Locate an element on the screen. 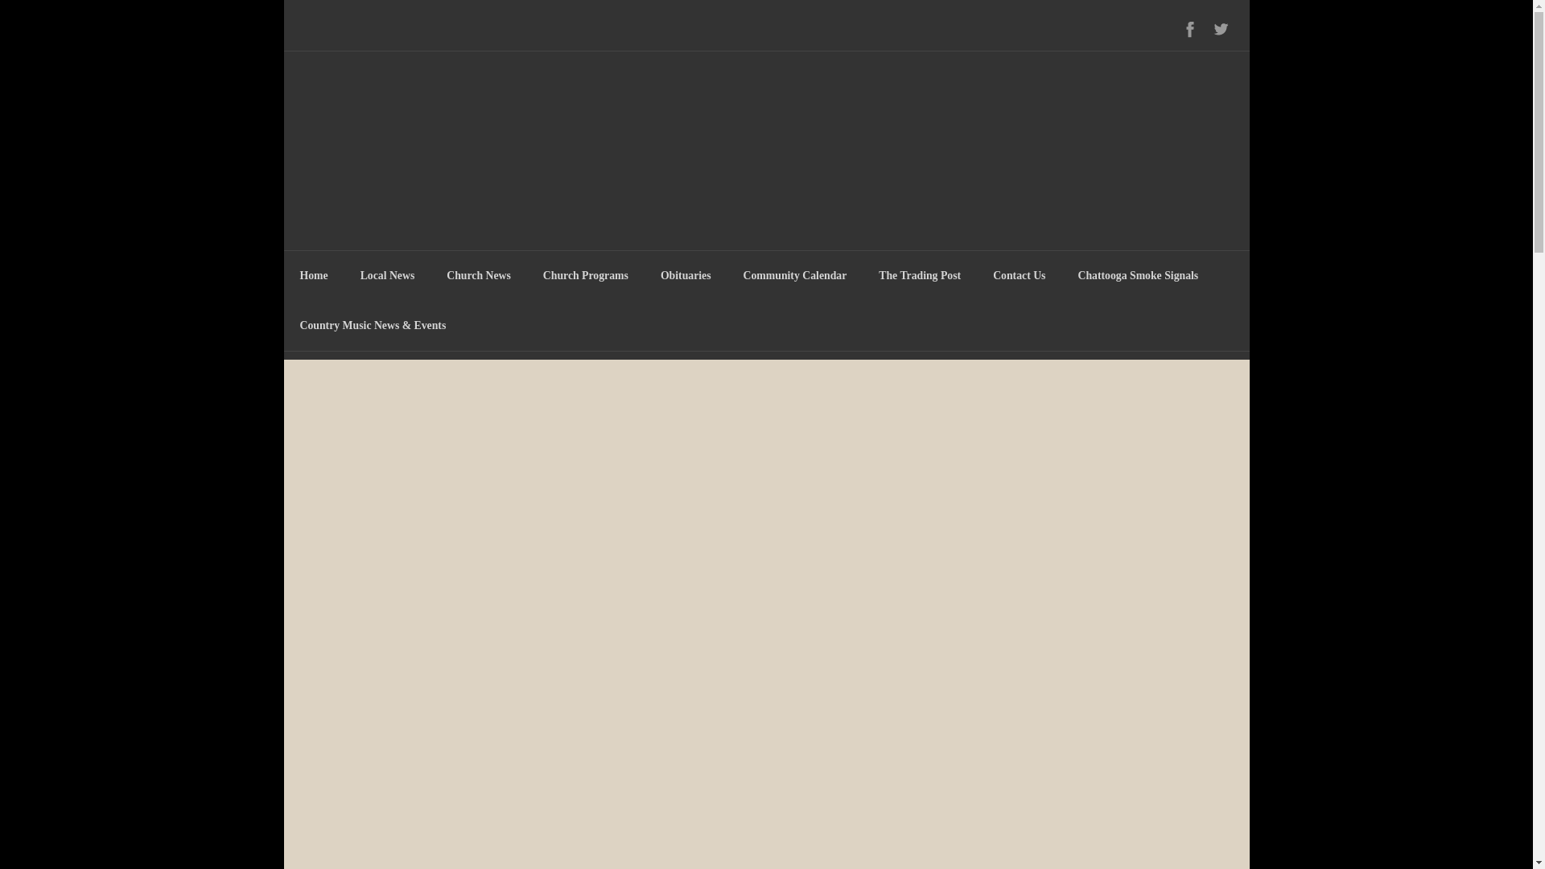 Image resolution: width=1545 pixels, height=869 pixels. Twitter is located at coordinates (1220, 29).